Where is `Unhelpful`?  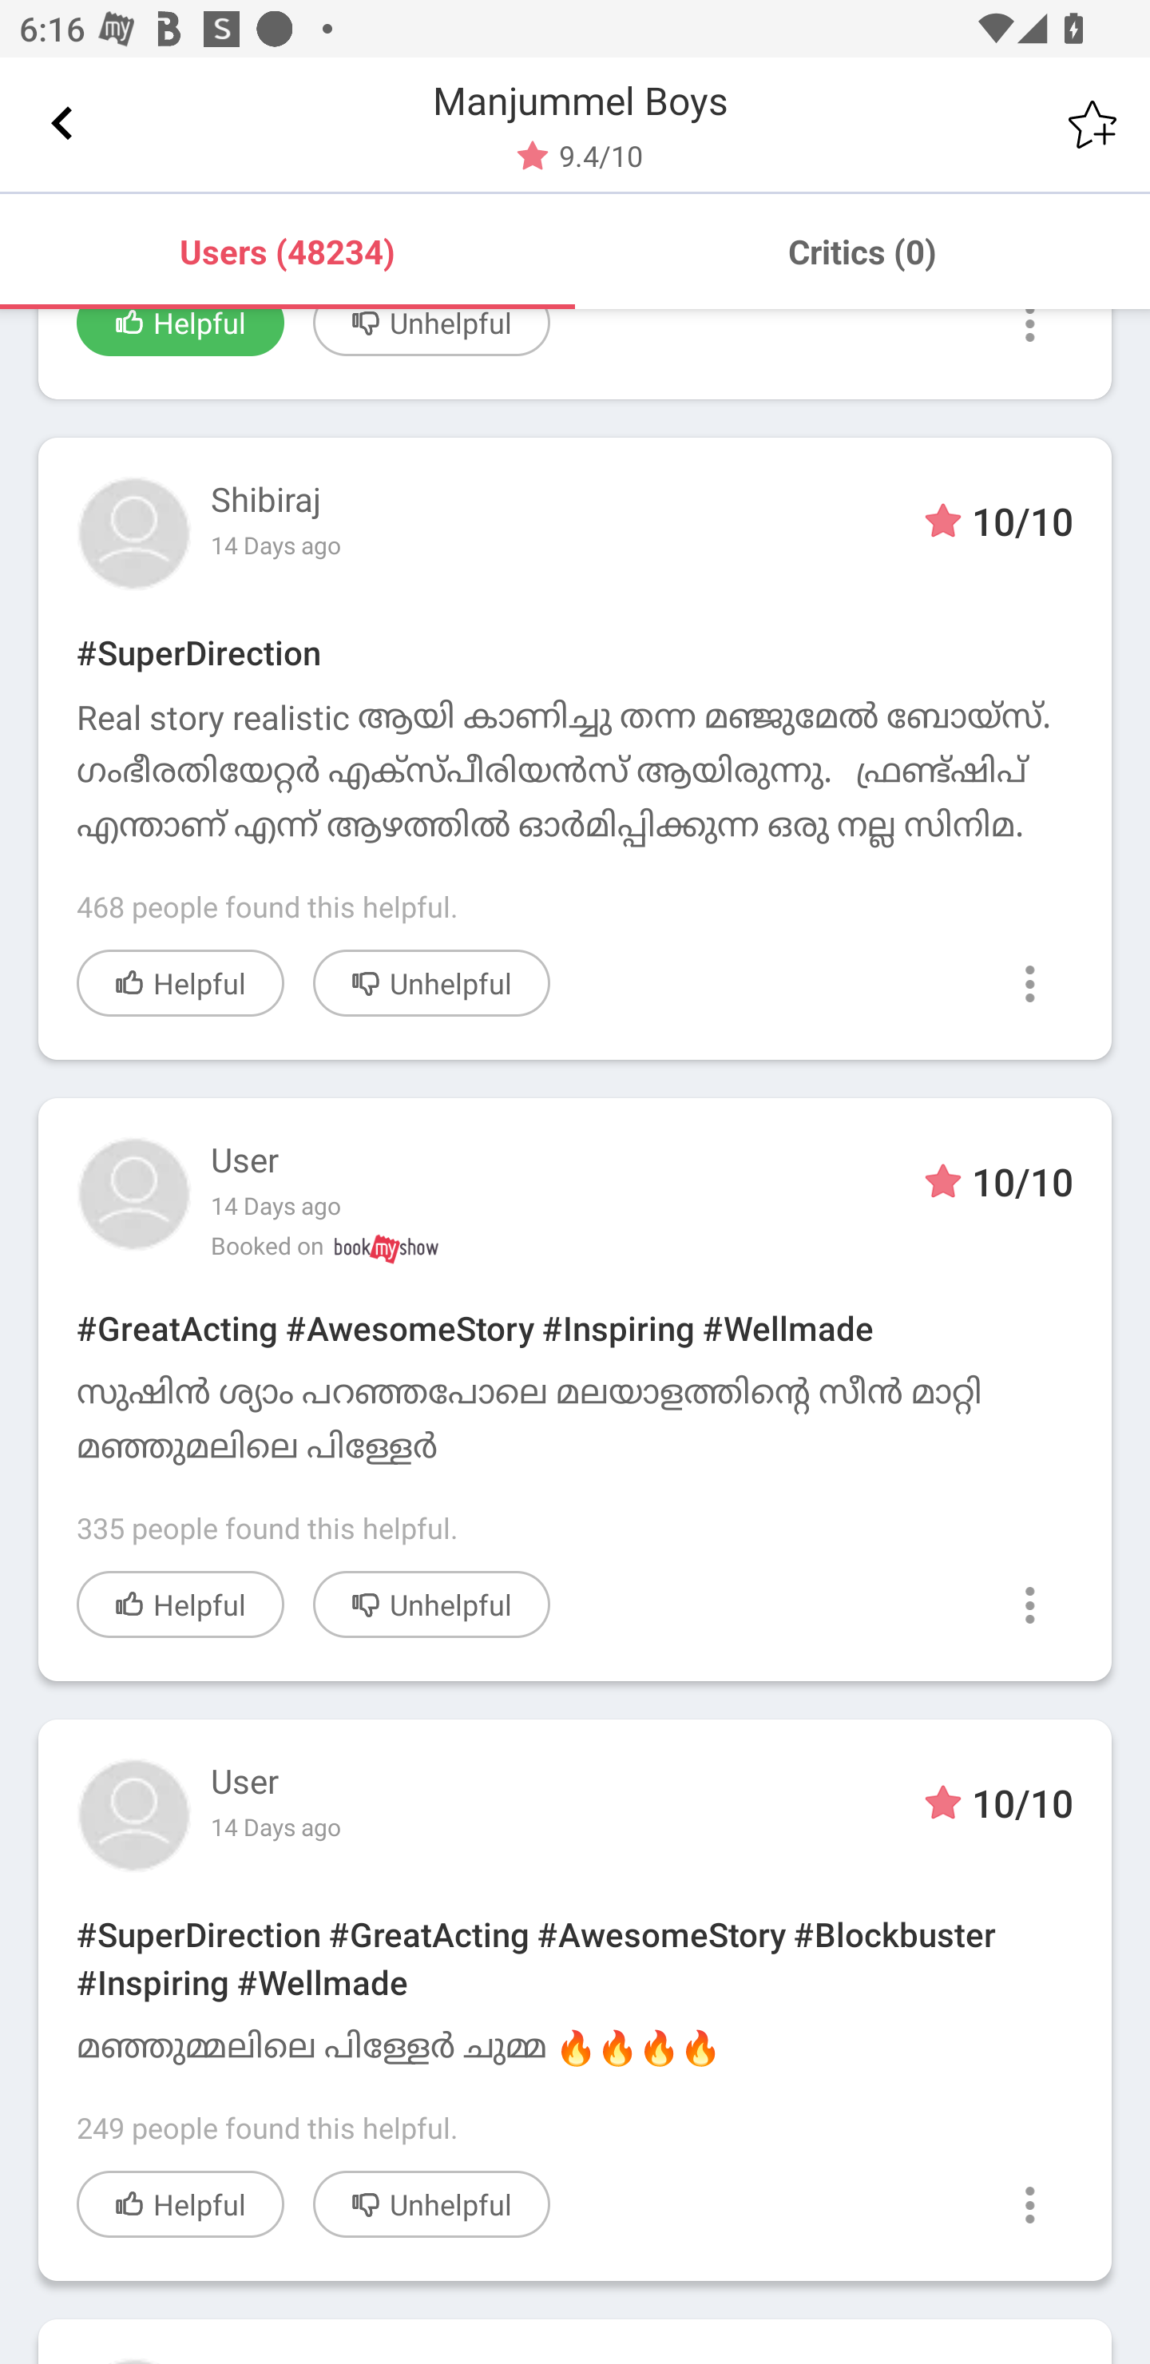 Unhelpful is located at coordinates (431, 1605).